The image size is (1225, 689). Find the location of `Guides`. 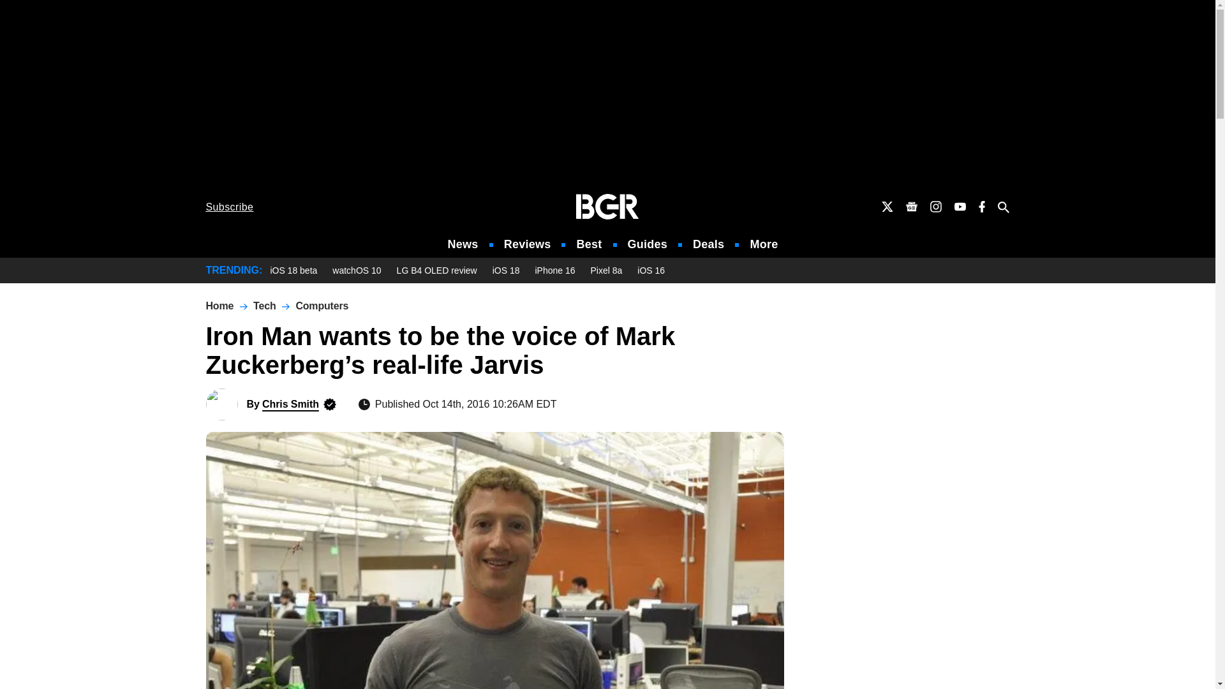

Guides is located at coordinates (647, 244).